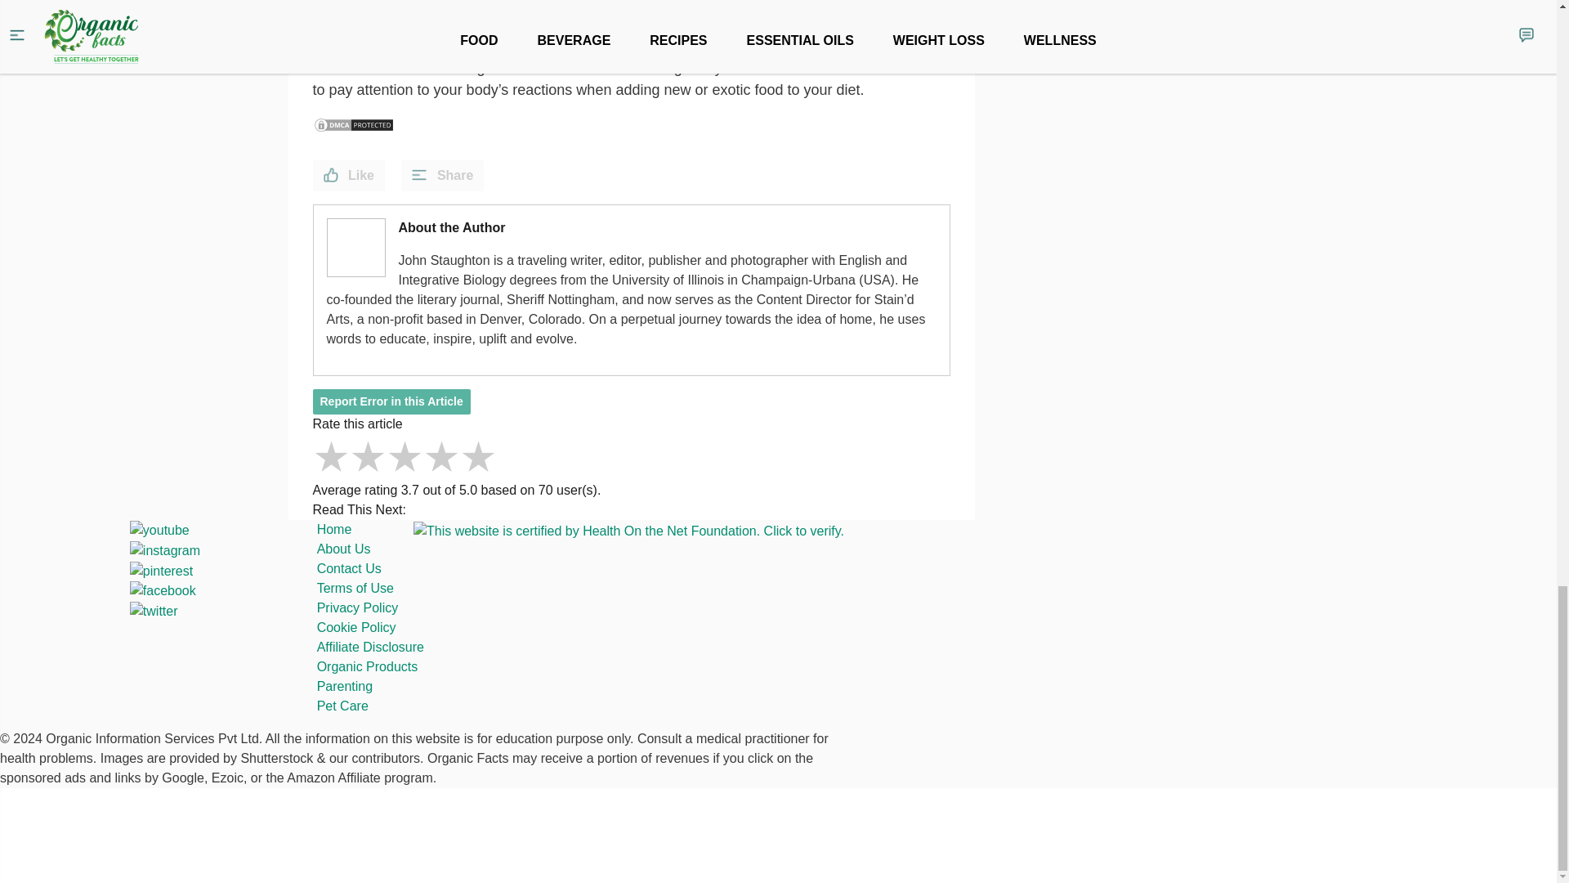 This screenshot has height=883, width=1569. What do you see at coordinates (356, 628) in the screenshot?
I see `Cookie Policy` at bounding box center [356, 628].